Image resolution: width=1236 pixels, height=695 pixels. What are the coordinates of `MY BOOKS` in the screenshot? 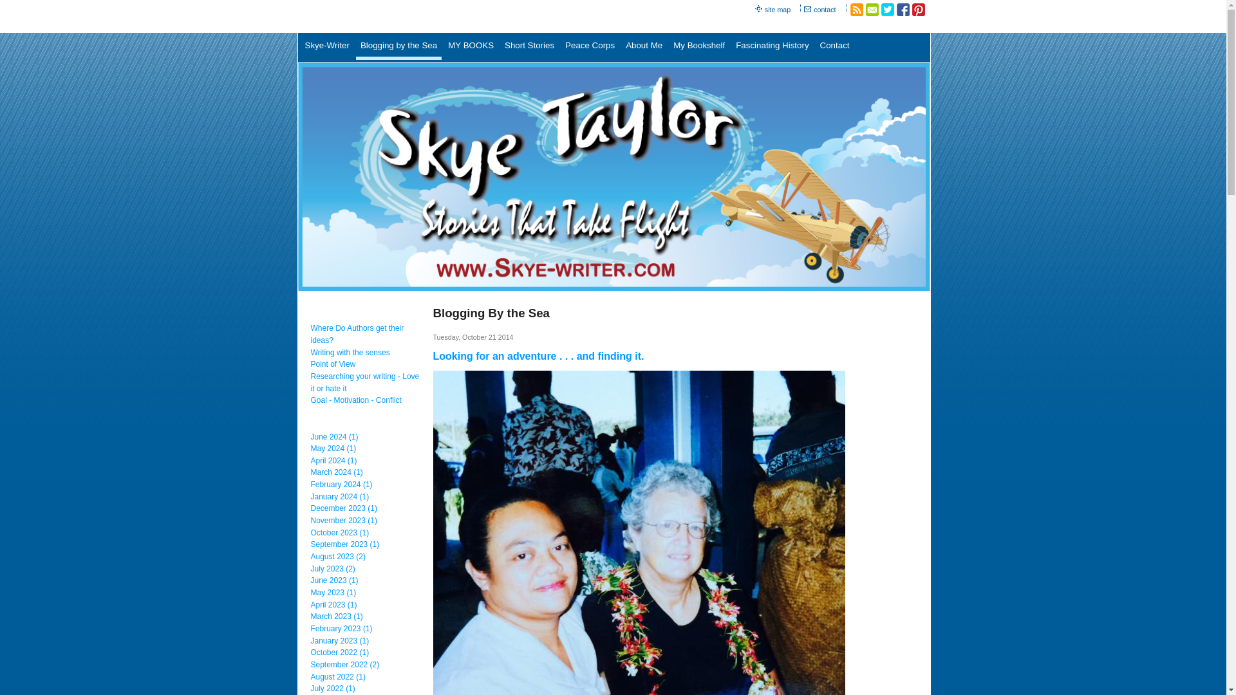 It's located at (471, 48).